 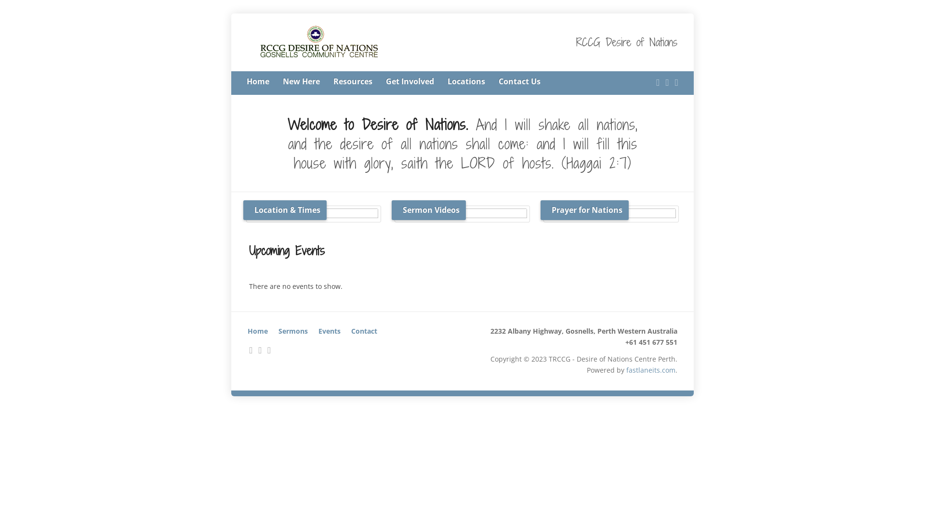 What do you see at coordinates (260, 351) in the screenshot?
I see `Facebook` at bounding box center [260, 351].